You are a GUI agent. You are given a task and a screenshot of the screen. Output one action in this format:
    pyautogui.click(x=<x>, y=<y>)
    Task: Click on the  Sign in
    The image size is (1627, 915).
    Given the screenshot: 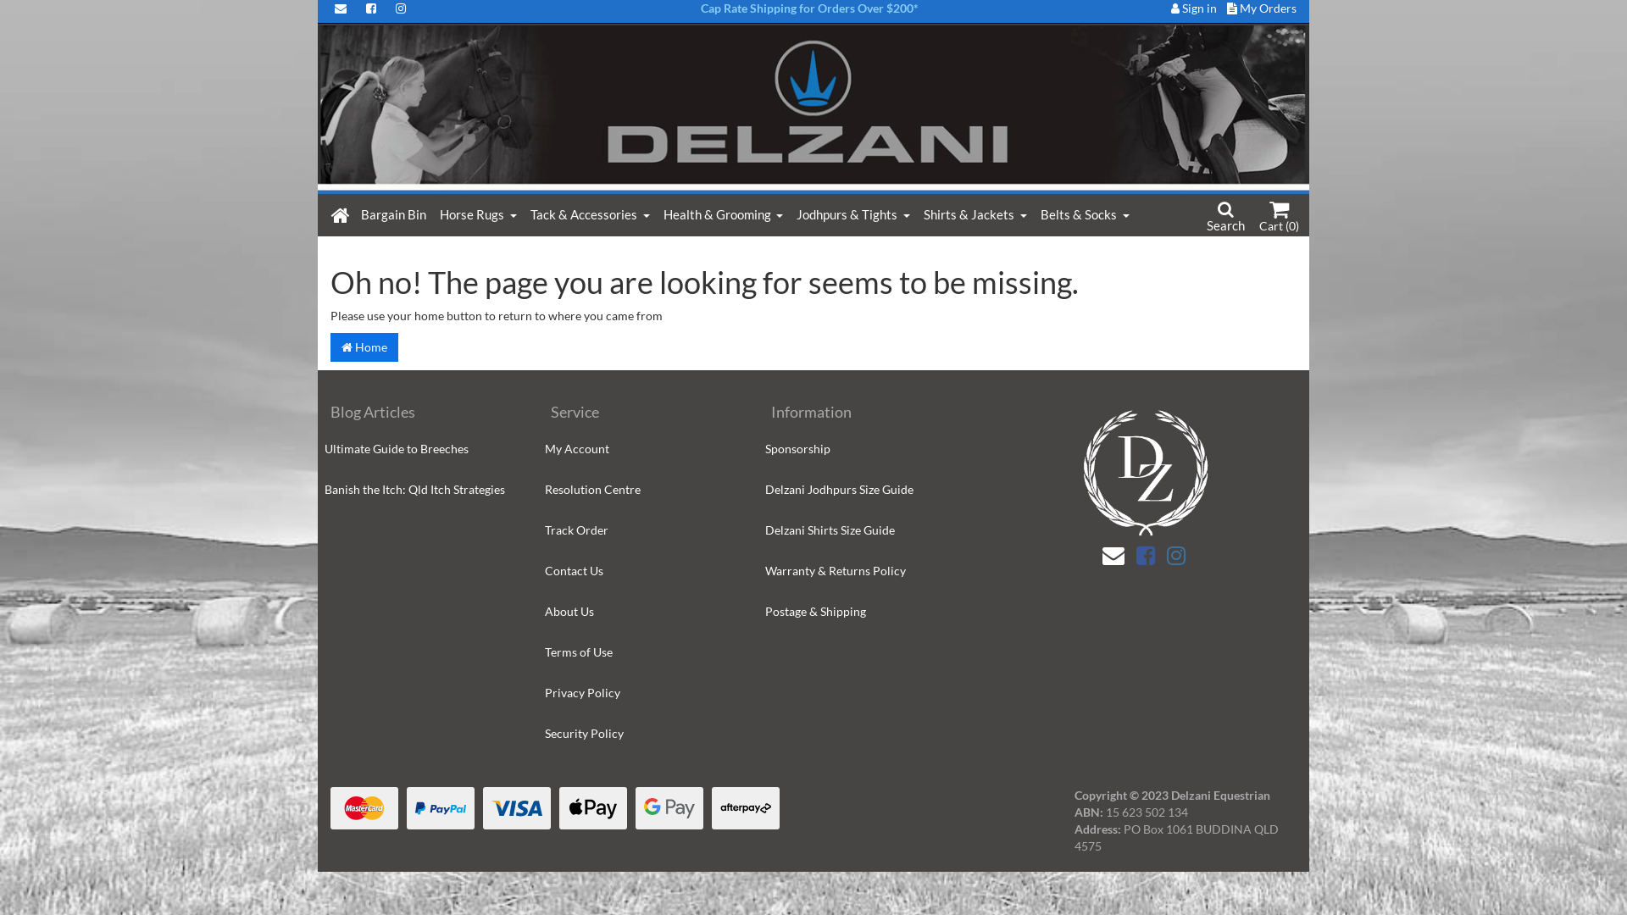 What is the action you would take?
    pyautogui.click(x=1194, y=8)
    